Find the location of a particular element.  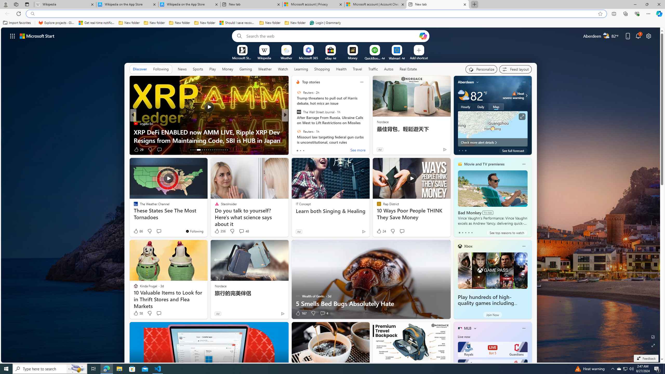

Travel is located at coordinates (357, 69).